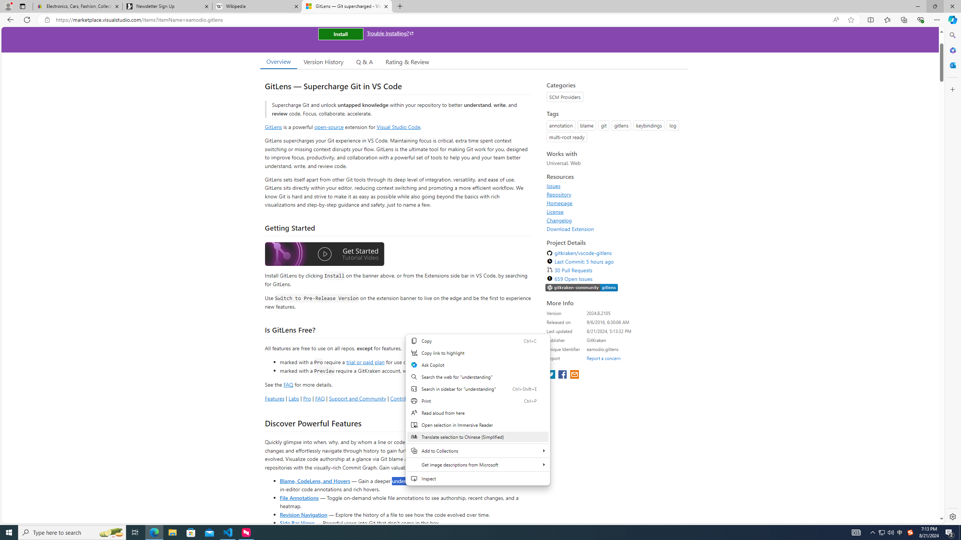 This screenshot has width=961, height=540. I want to click on share extension on facebook, so click(563, 375).